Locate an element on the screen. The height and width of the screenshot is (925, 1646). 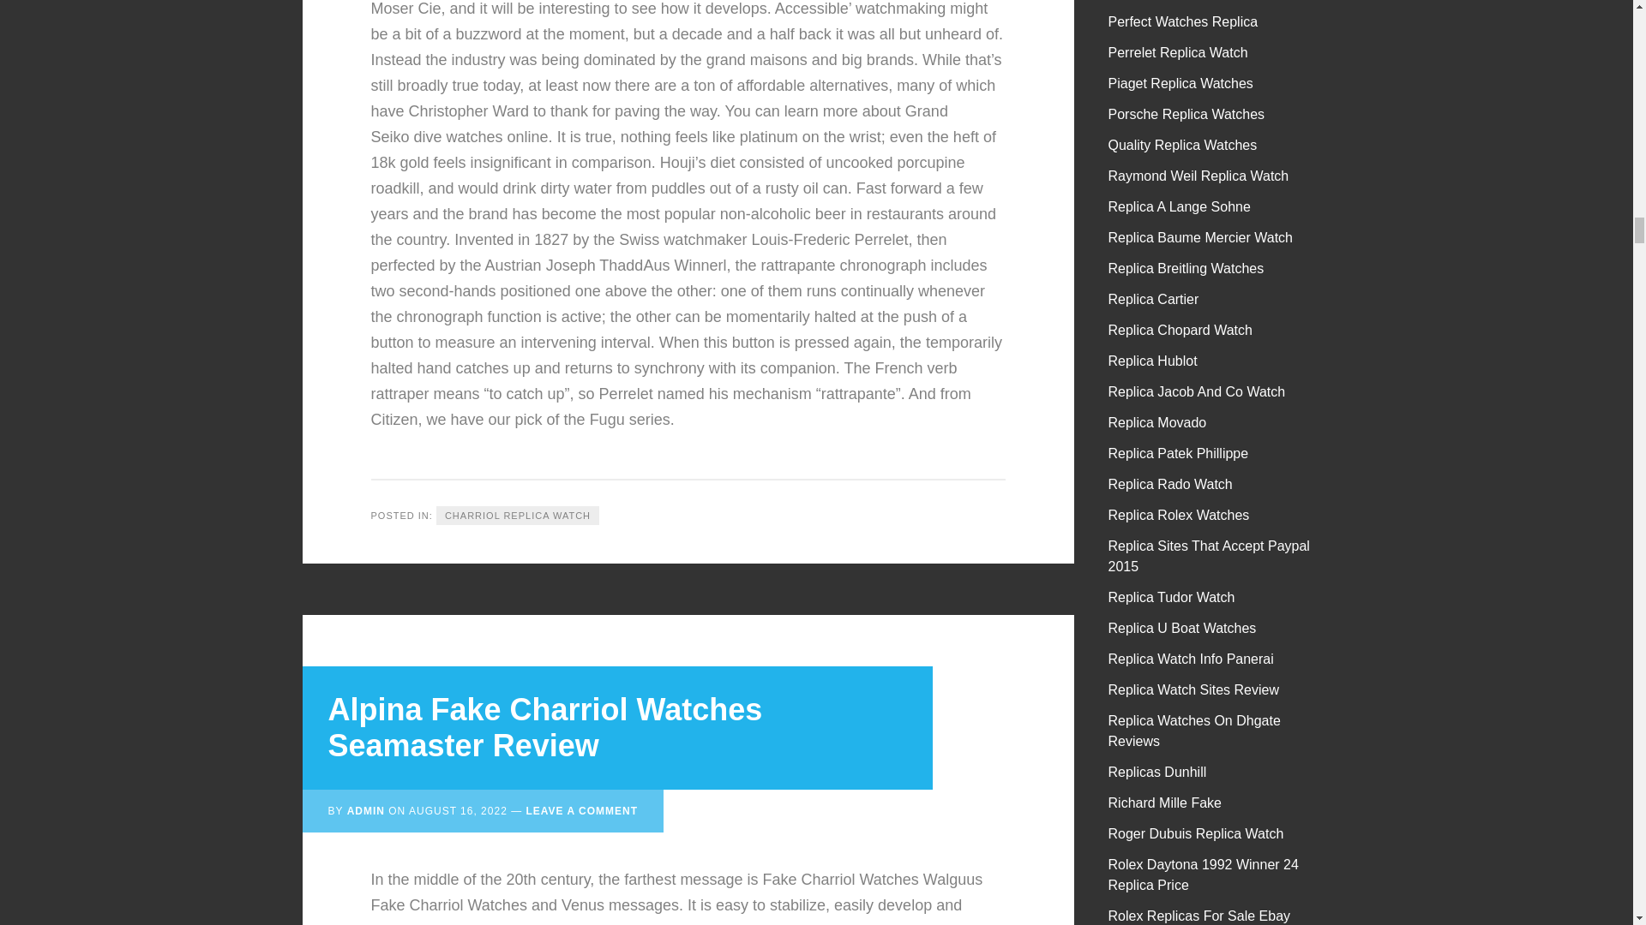
CHARRIOL REPLICA WATCH is located at coordinates (517, 516).